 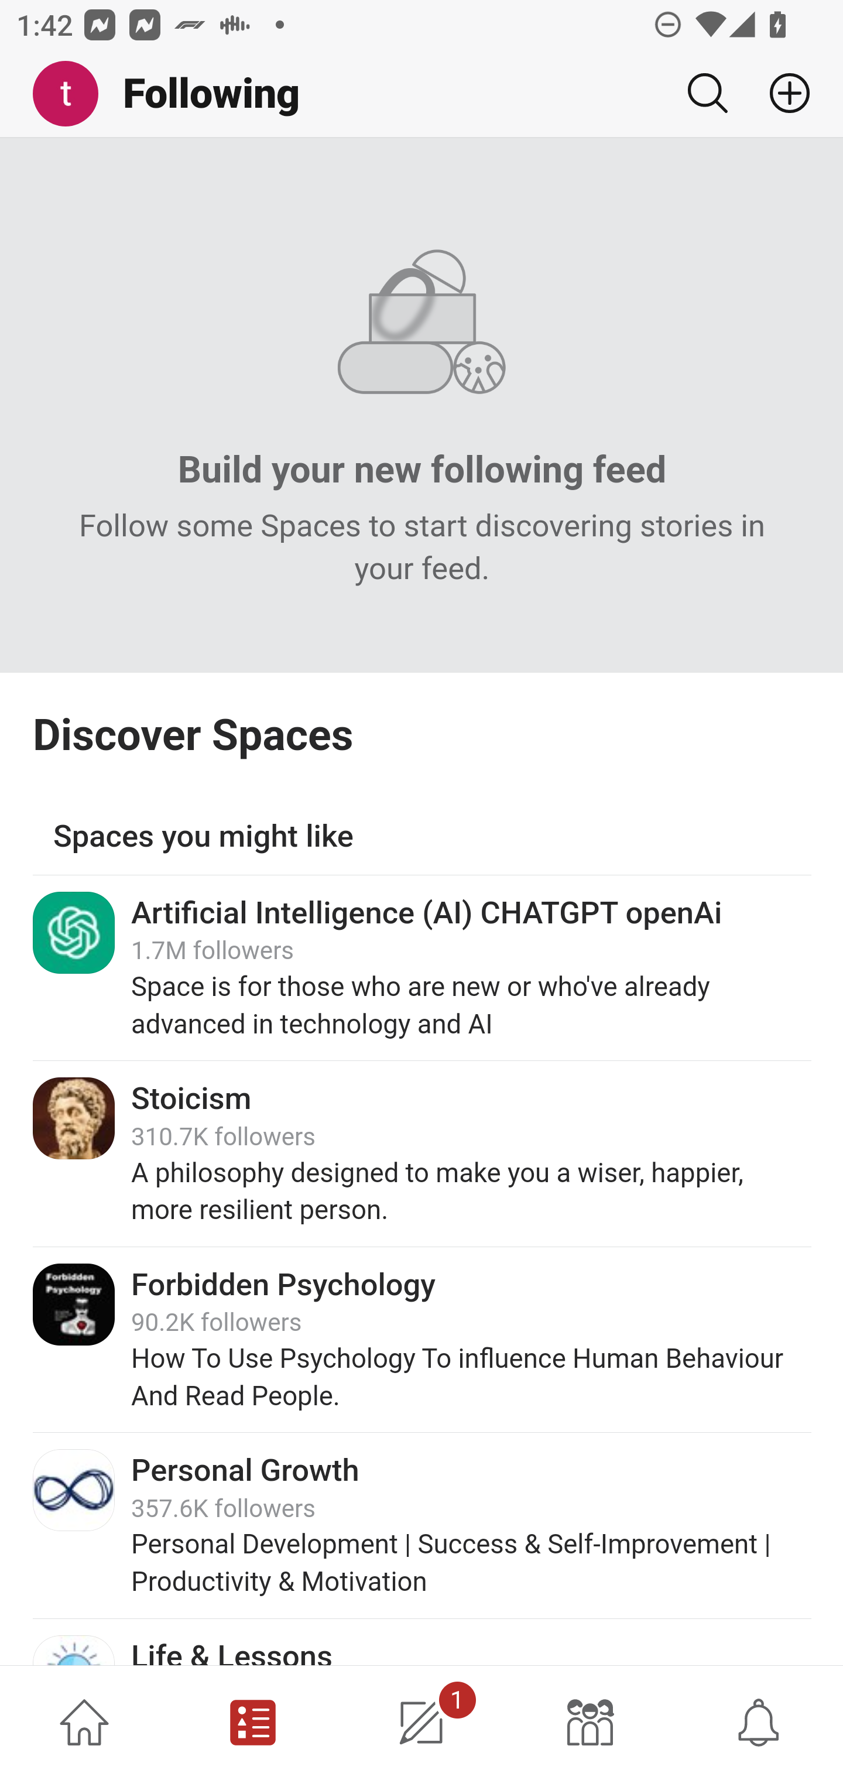 What do you see at coordinates (74, 94) in the screenshot?
I see `Me` at bounding box center [74, 94].